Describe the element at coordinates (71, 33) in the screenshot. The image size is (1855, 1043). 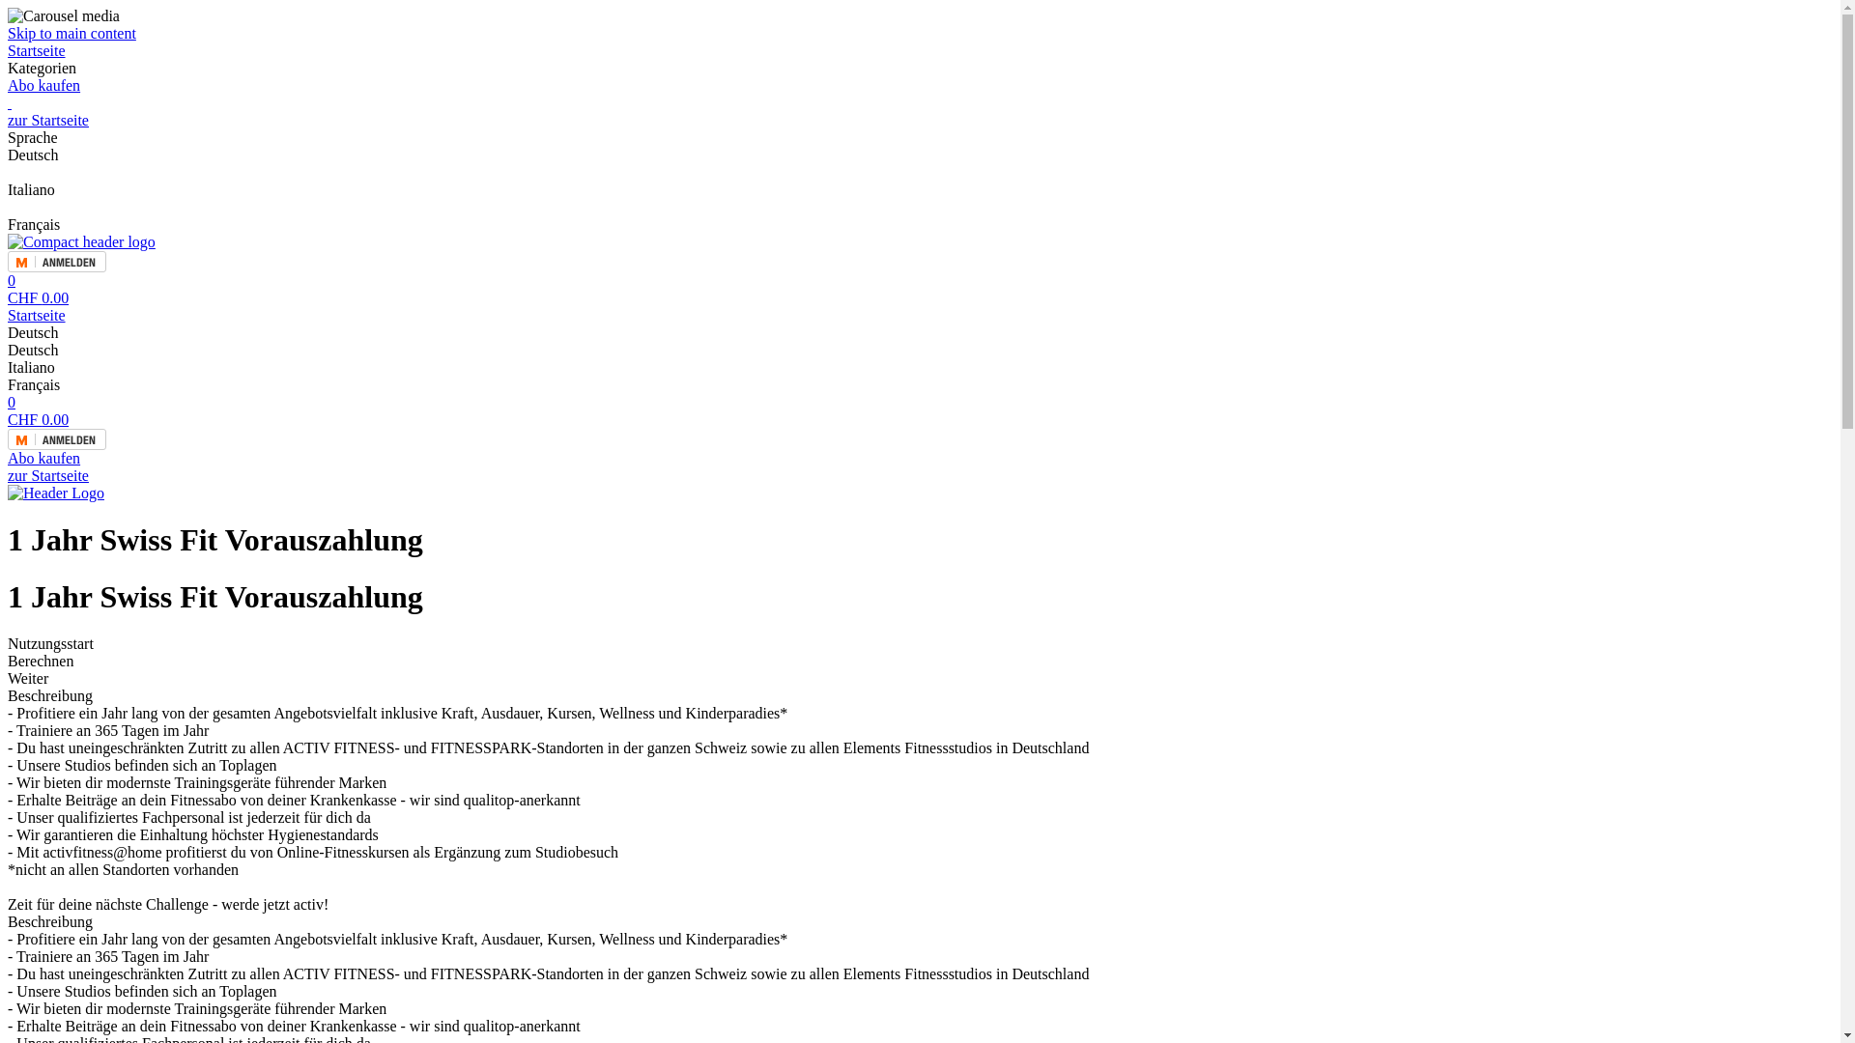
I see `Skip to main content` at that location.